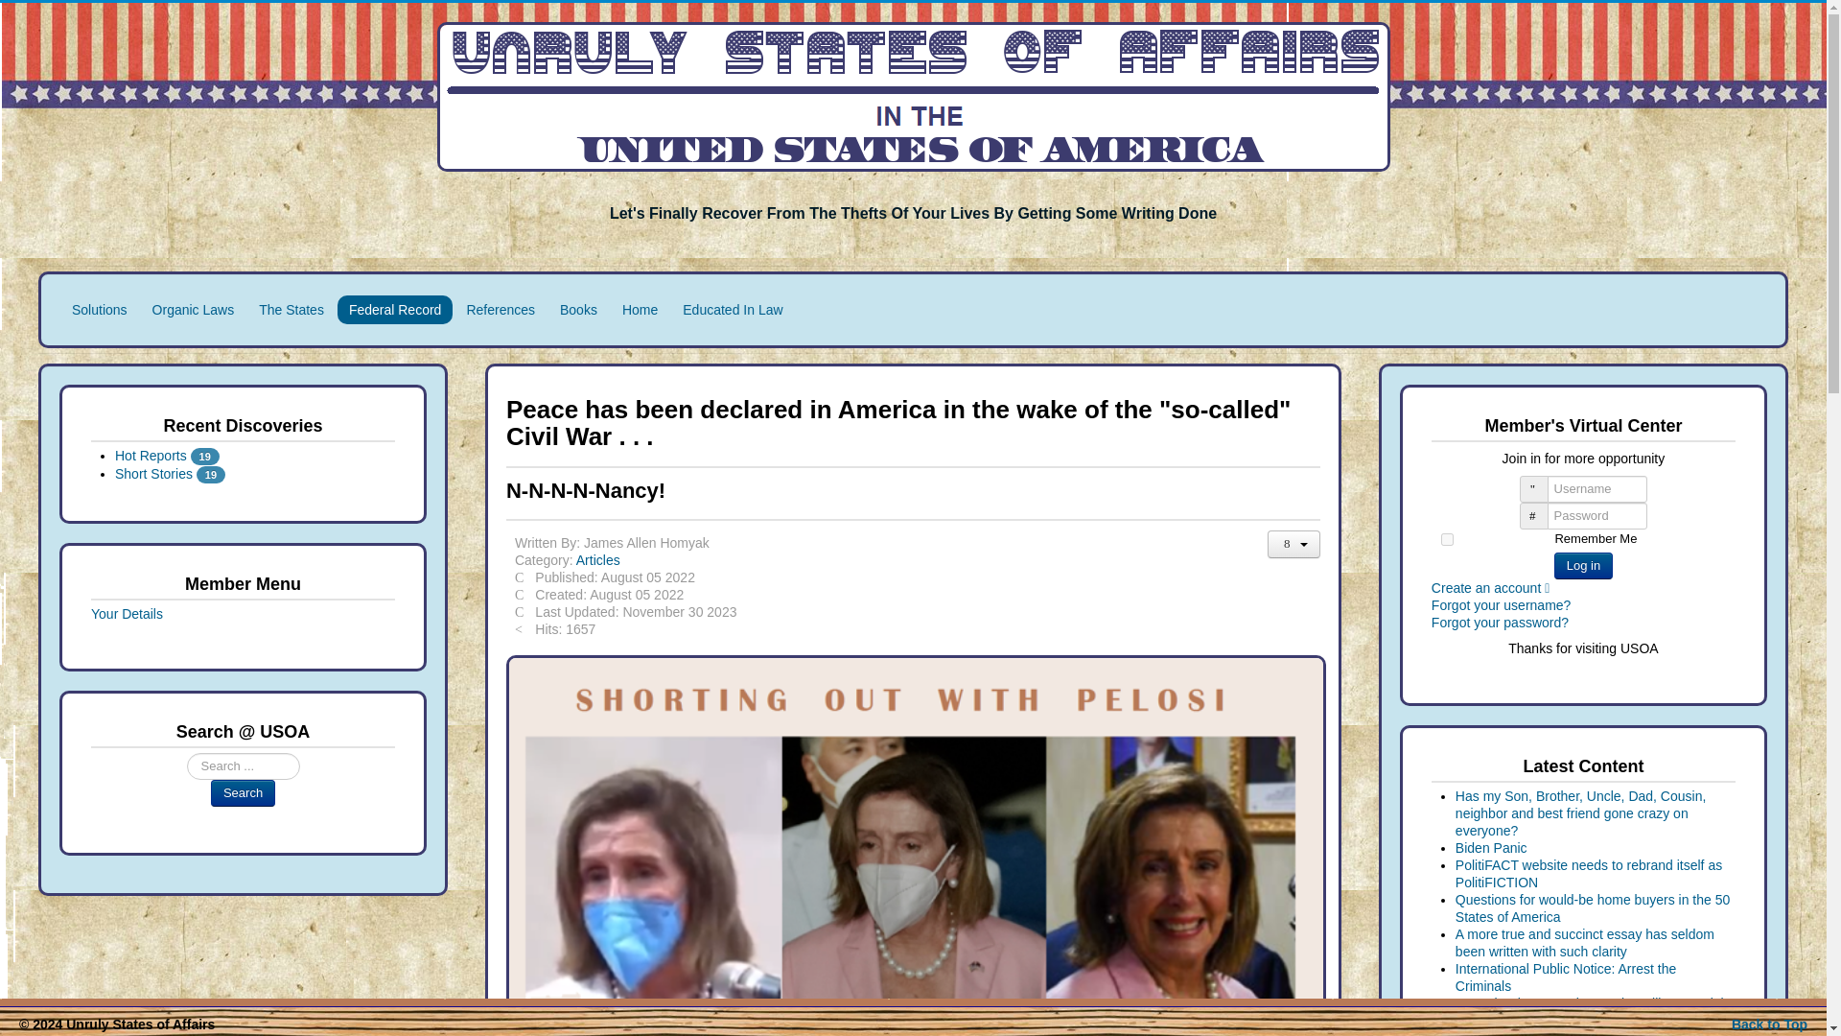 This screenshot has width=1841, height=1036. I want to click on Books, so click(579, 309).